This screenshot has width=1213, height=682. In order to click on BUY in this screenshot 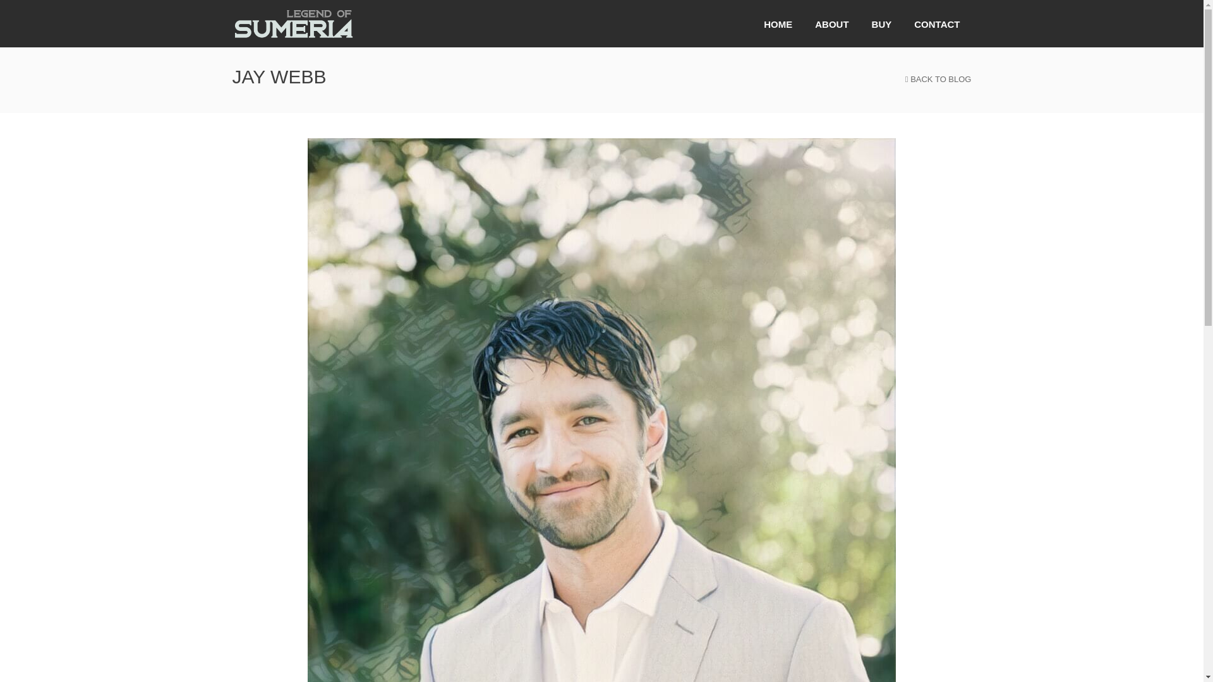, I will do `click(882, 23)`.